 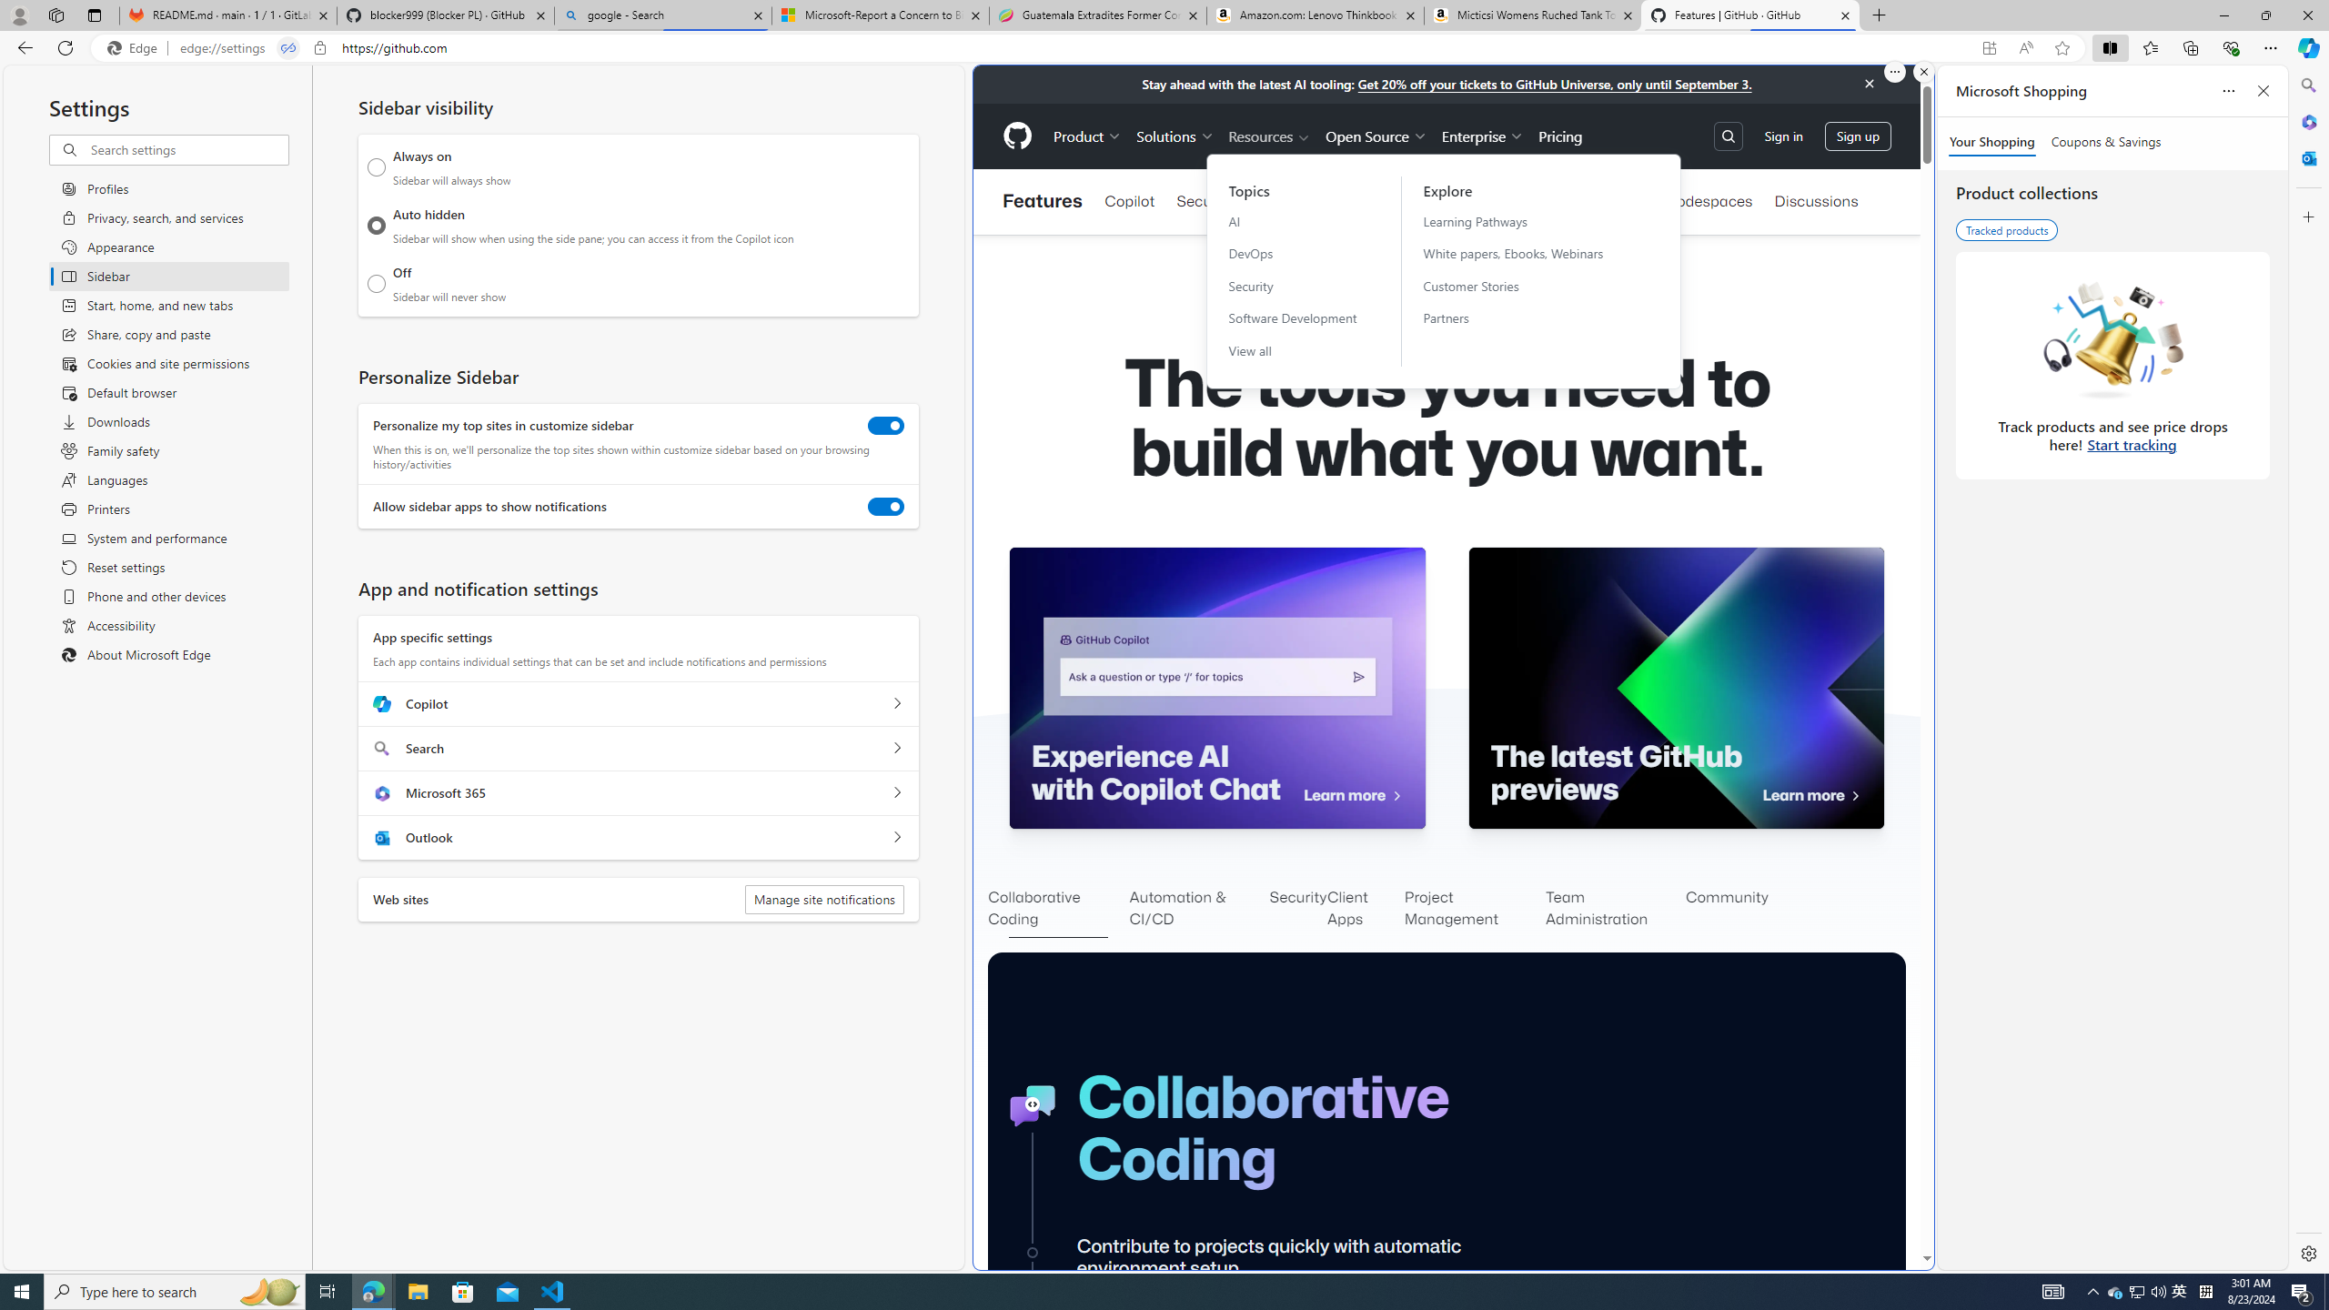 I want to click on DevOps, so click(x=1292, y=253).